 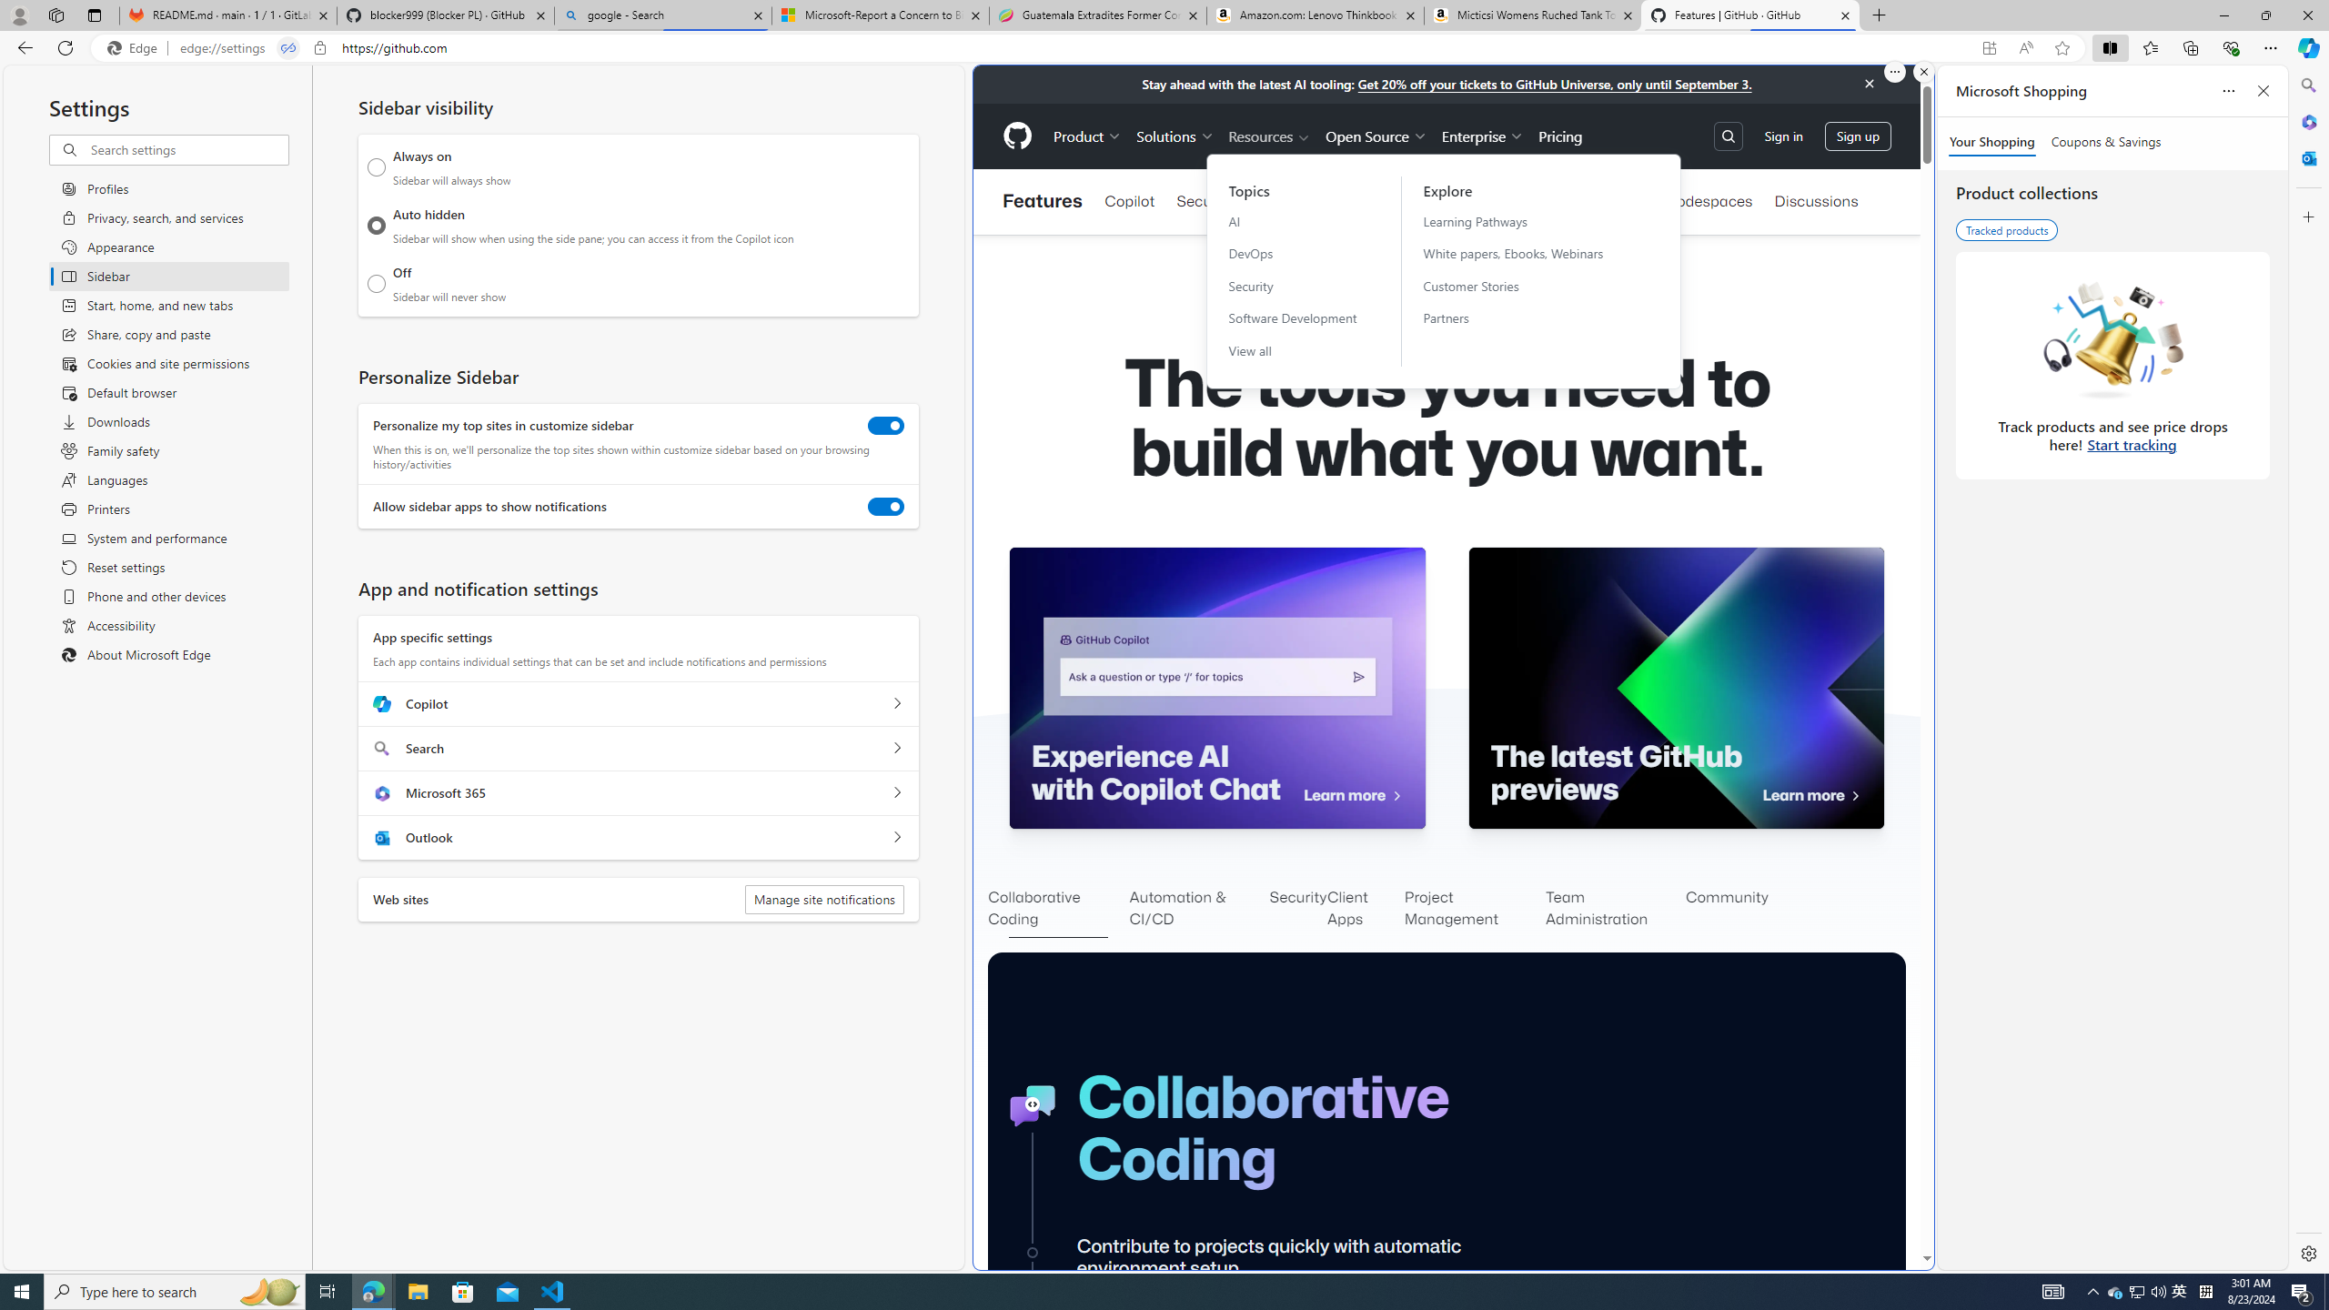 I want to click on DevOps, so click(x=1292, y=253).